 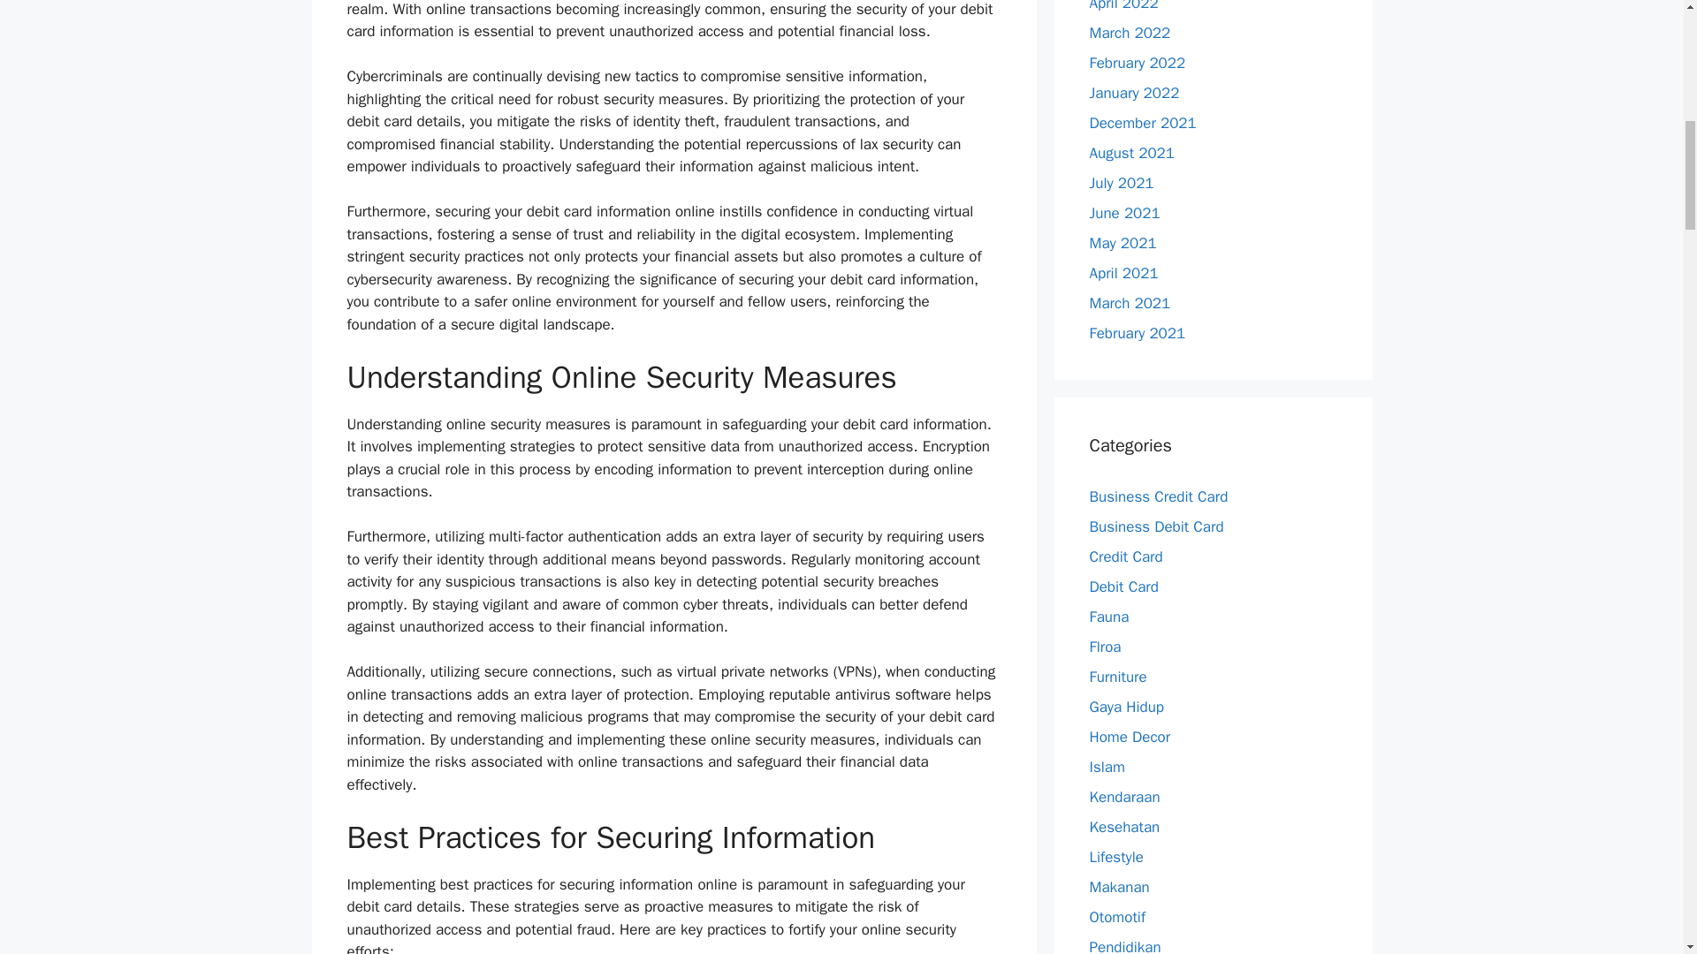 I want to click on March 2022, so click(x=1130, y=32).